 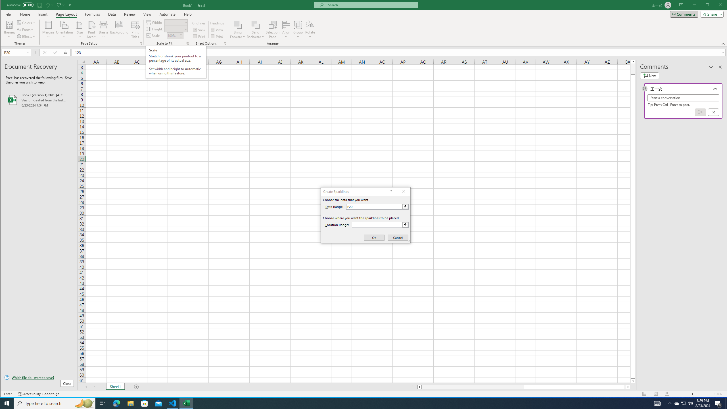 I want to click on Send Backward, so click(x=256, y=30).